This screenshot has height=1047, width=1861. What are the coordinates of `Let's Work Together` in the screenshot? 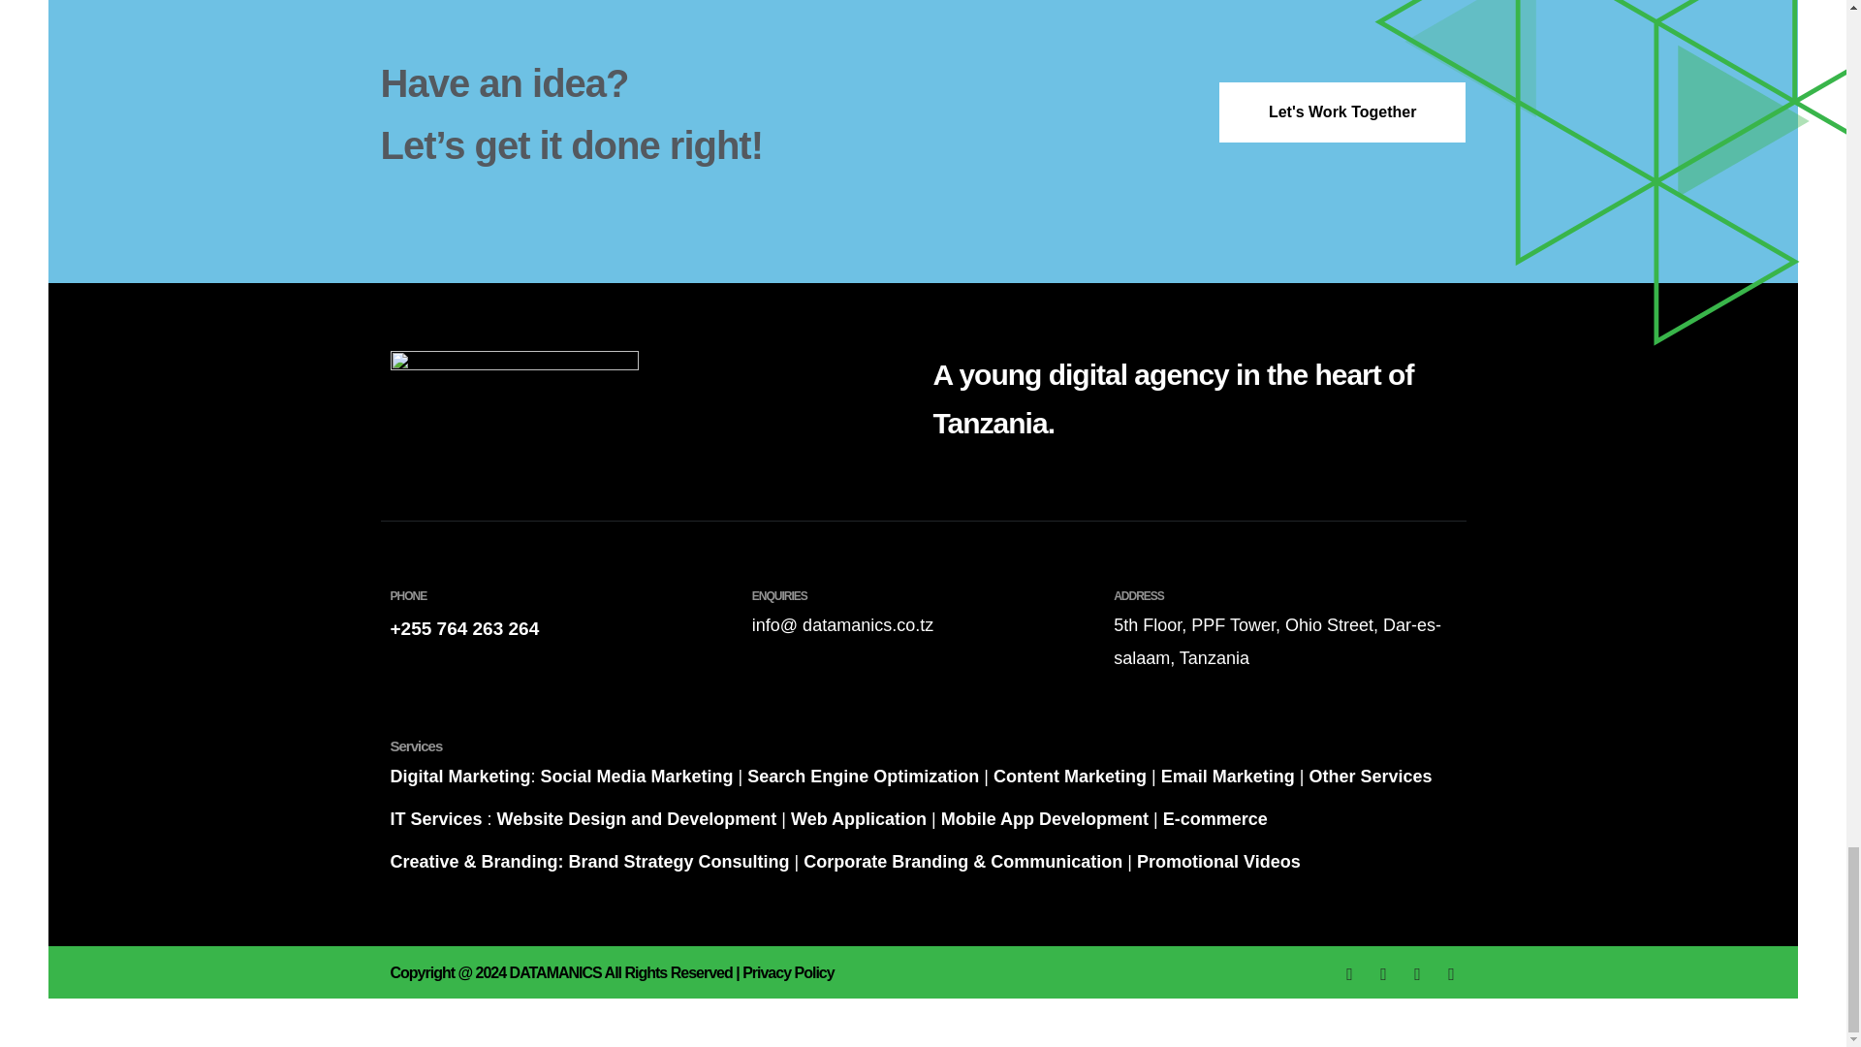 It's located at (1341, 112).